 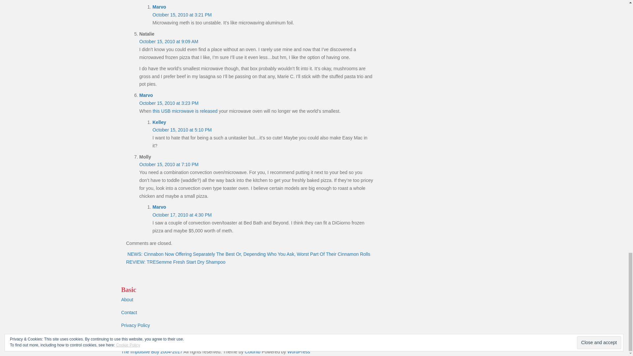 I want to click on Marvo, so click(x=146, y=95).